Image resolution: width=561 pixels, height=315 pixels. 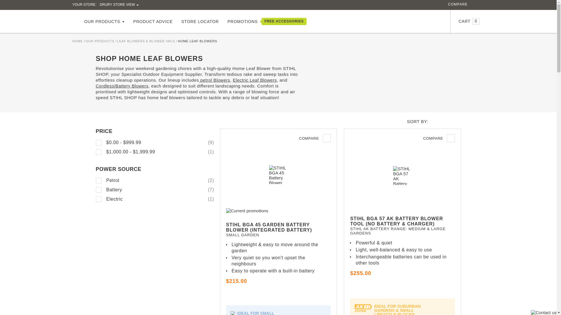 What do you see at coordinates (99, 180) in the screenshot?
I see `on` at bounding box center [99, 180].